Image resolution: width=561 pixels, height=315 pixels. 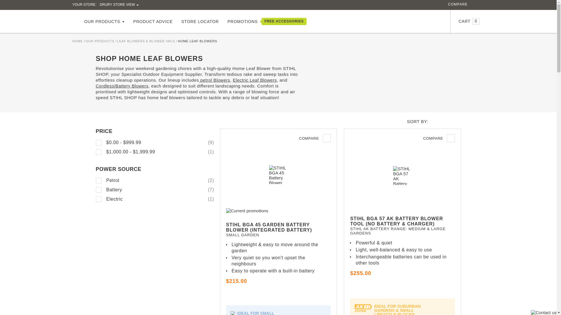 What do you see at coordinates (99, 180) in the screenshot?
I see `on` at bounding box center [99, 180].